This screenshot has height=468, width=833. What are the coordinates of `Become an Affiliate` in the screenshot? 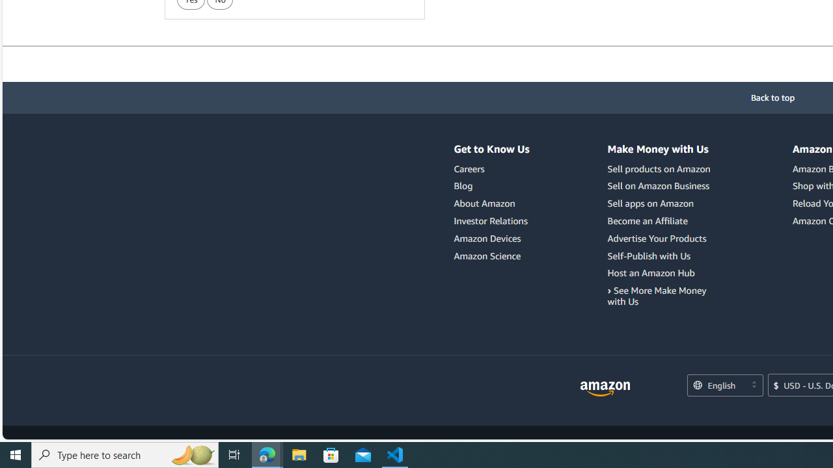 It's located at (648, 220).